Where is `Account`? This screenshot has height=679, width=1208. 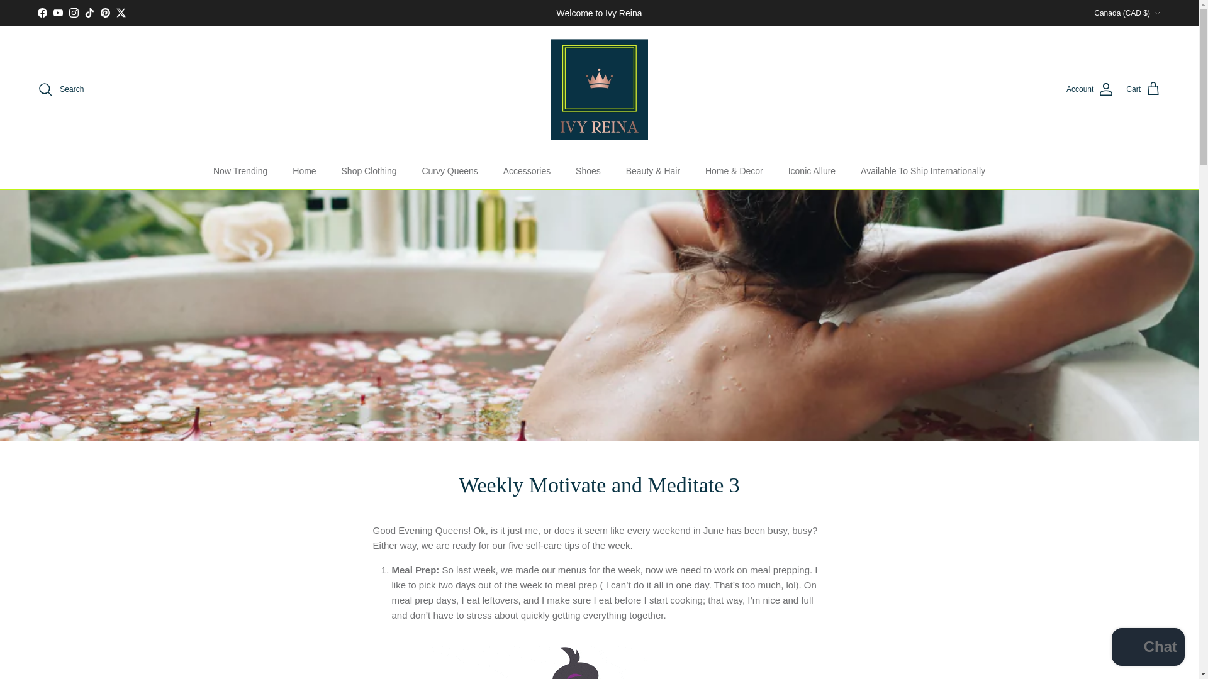
Account is located at coordinates (1090, 89).